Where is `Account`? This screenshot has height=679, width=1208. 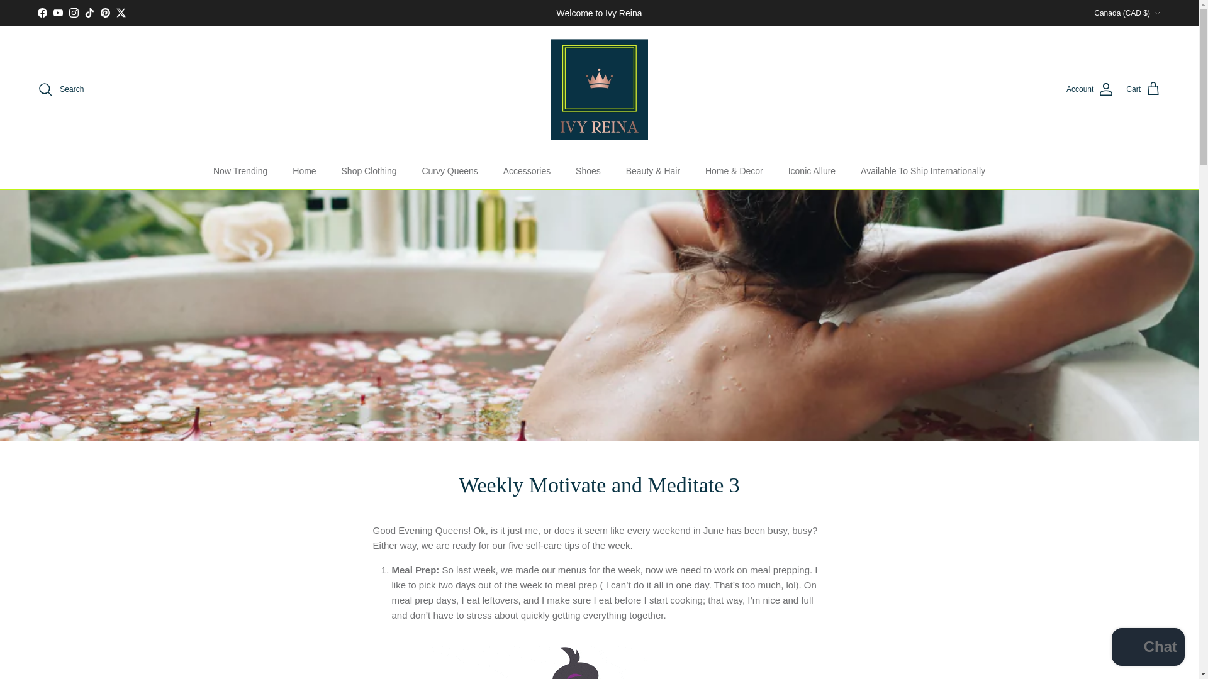
Account is located at coordinates (1090, 89).